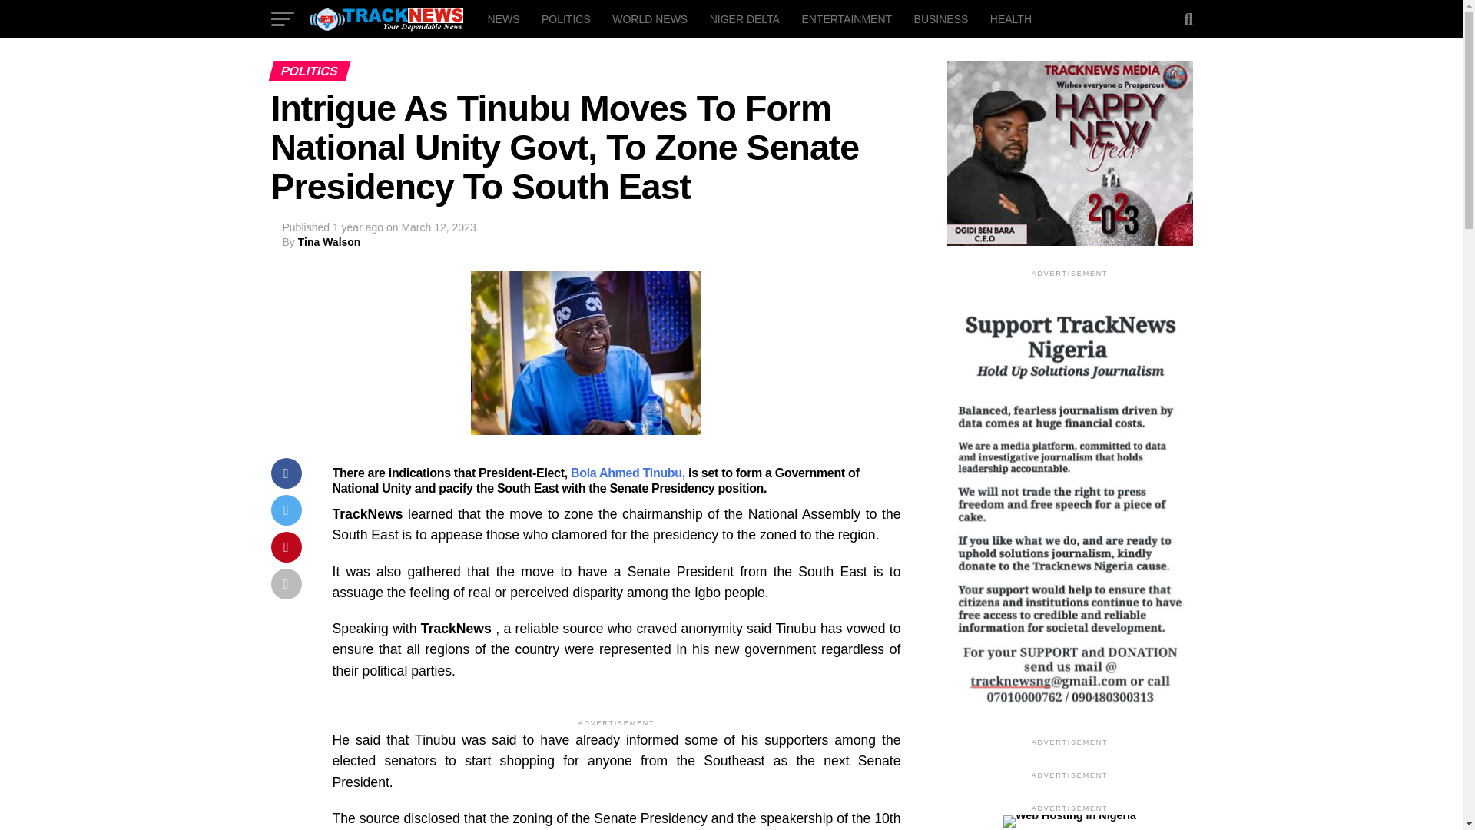 Image resolution: width=1475 pixels, height=830 pixels. I want to click on WORLD NEWS, so click(650, 18).